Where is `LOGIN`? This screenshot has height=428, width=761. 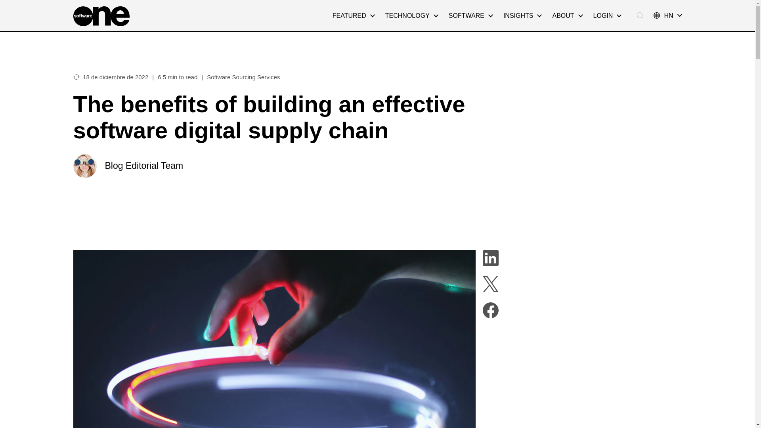
LOGIN is located at coordinates (608, 16).